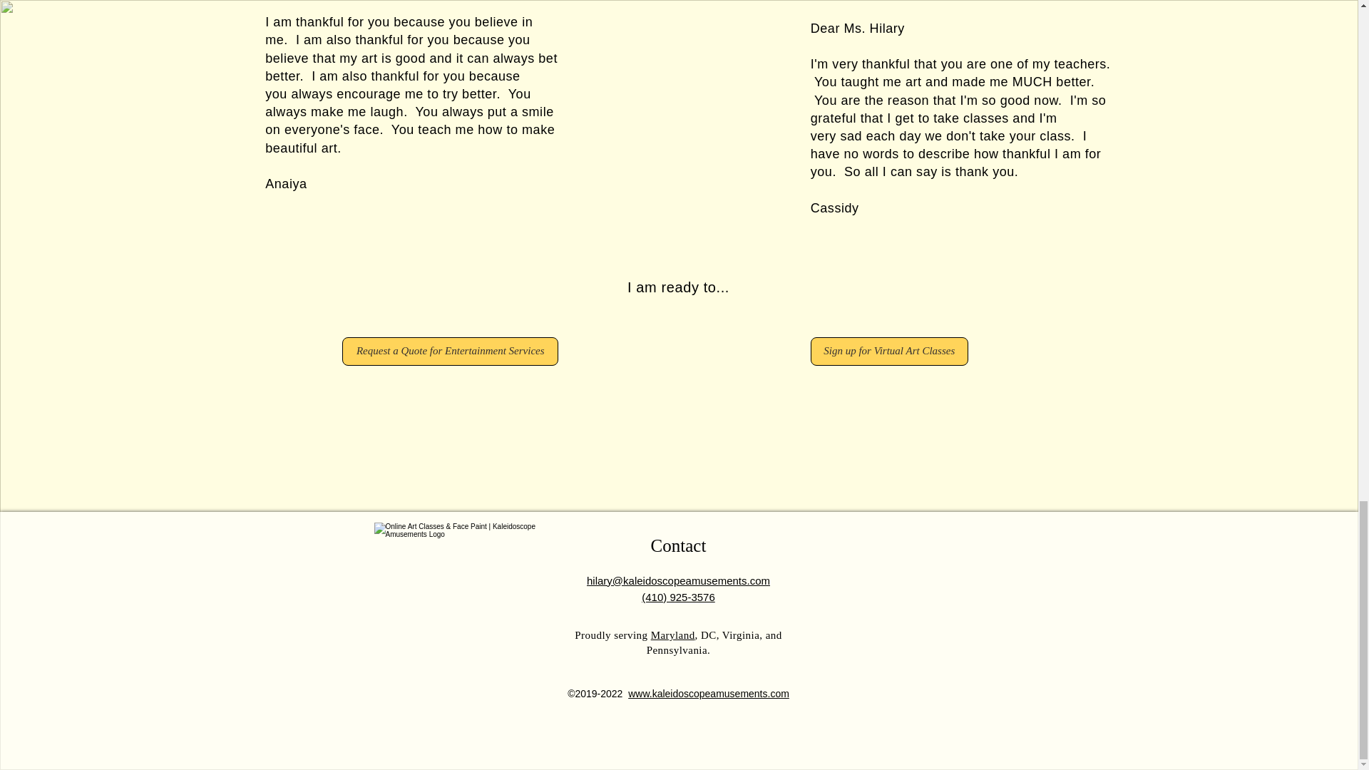 The width and height of the screenshot is (1369, 770). What do you see at coordinates (451, 351) in the screenshot?
I see `Request a Quote for Entertainment Services` at bounding box center [451, 351].